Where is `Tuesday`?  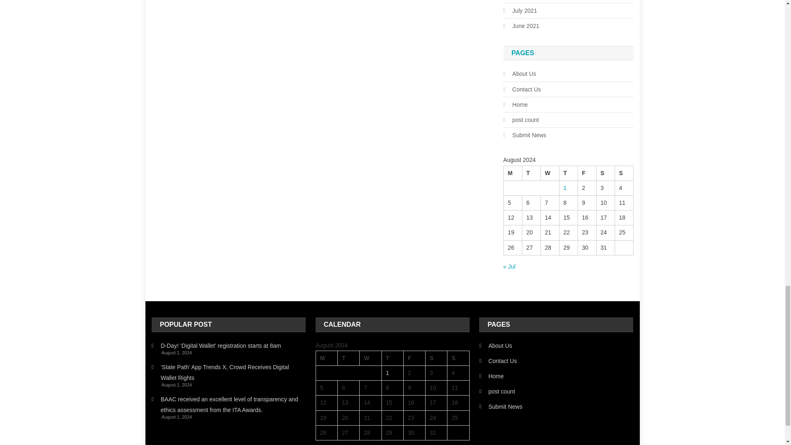
Tuesday is located at coordinates (348, 358).